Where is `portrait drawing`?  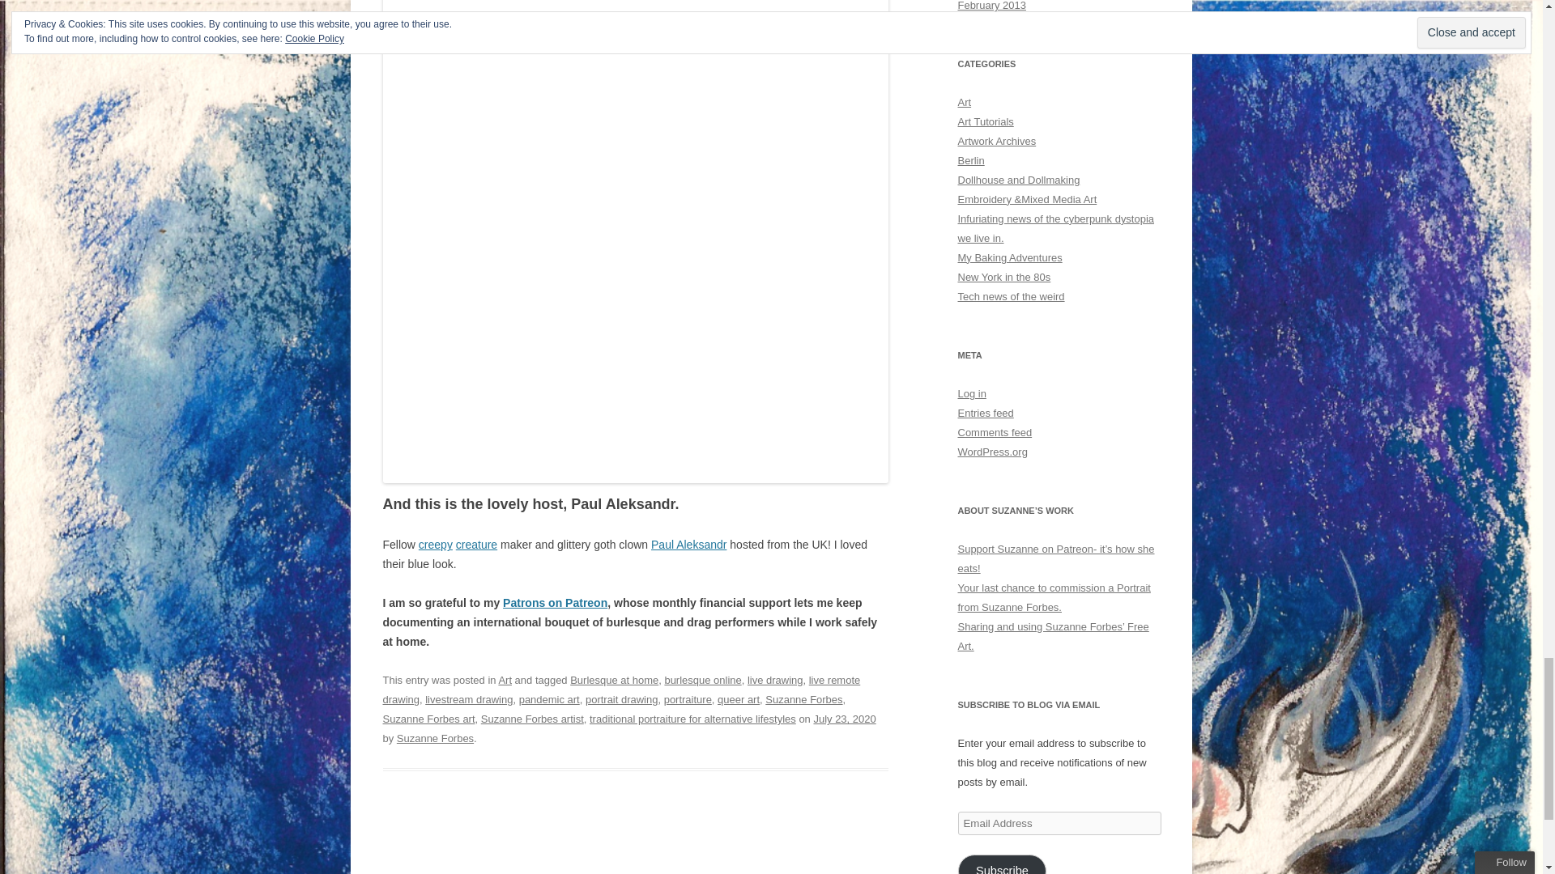
portrait drawing is located at coordinates (622, 699).